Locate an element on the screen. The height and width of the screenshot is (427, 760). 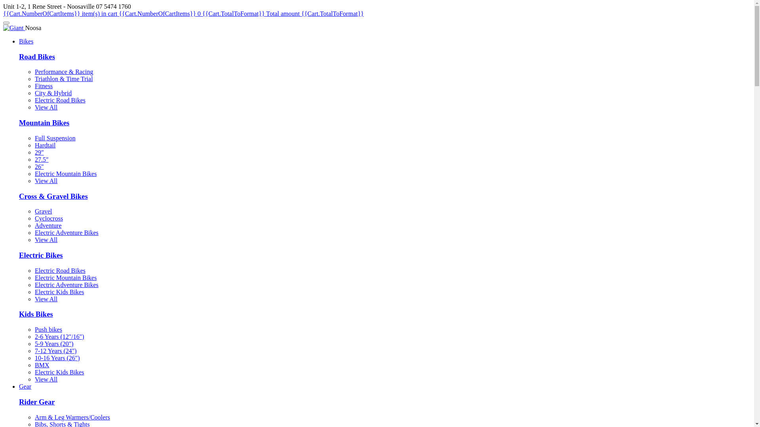
7-12 Years (24") is located at coordinates (56, 351).